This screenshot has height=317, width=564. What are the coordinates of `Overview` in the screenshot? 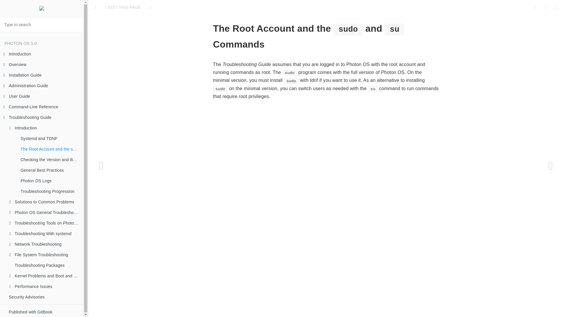 It's located at (42, 64).